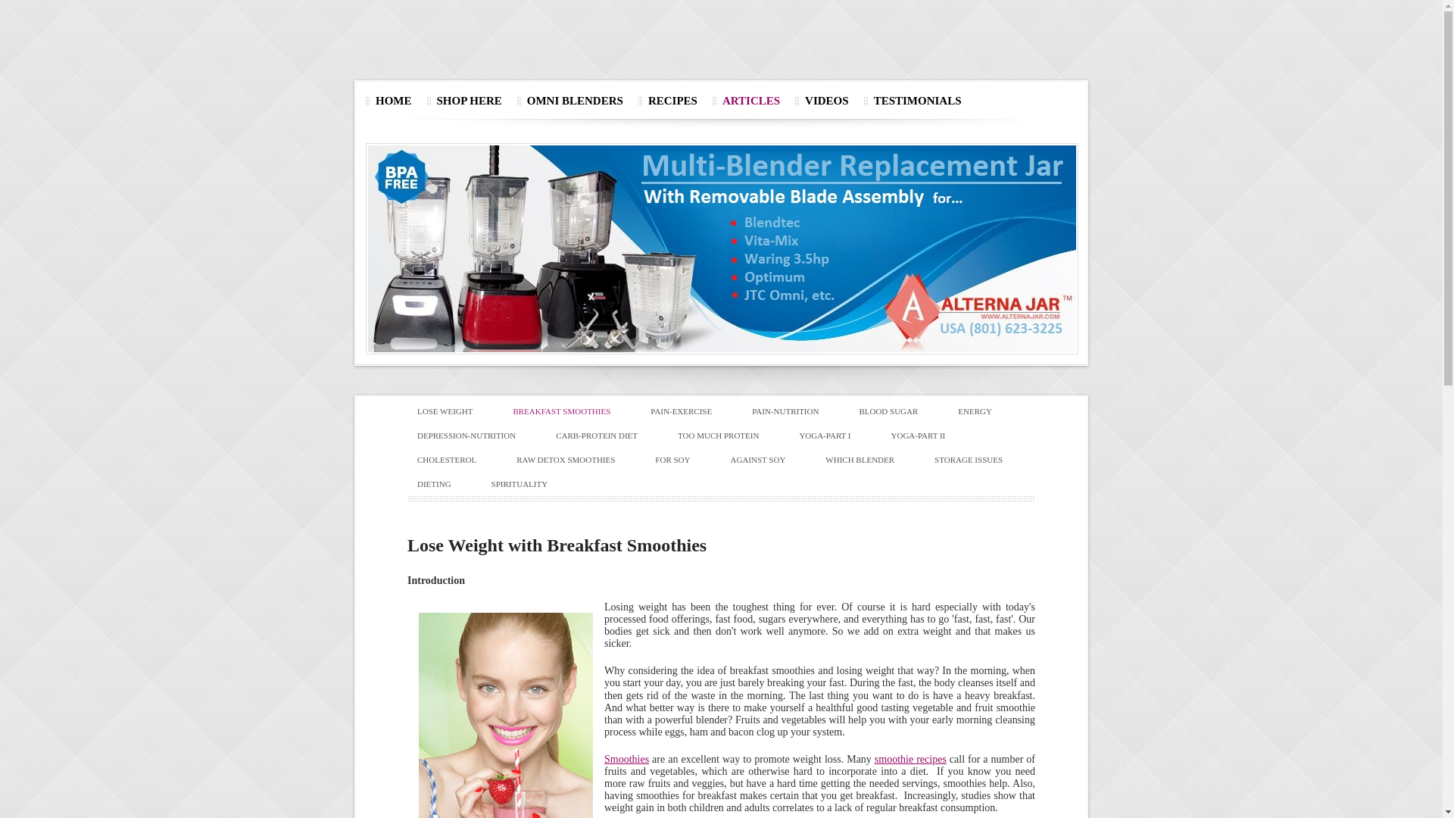 Image resolution: width=1454 pixels, height=818 pixels. Describe the element at coordinates (835, 436) in the screenshot. I see `YOGA-PART I` at that location.